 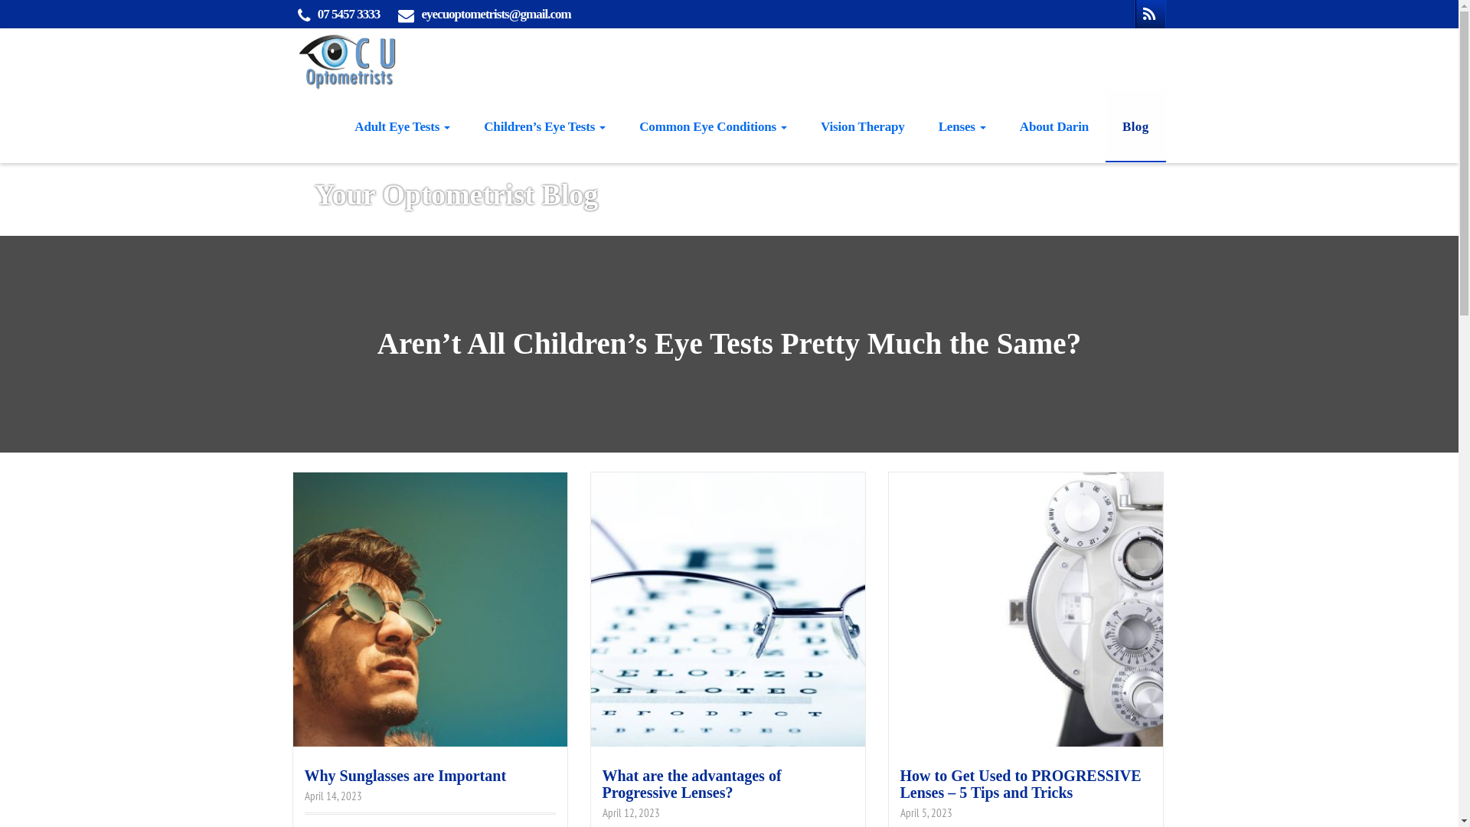 I want to click on Adult Eye Tests, so click(x=403, y=126).